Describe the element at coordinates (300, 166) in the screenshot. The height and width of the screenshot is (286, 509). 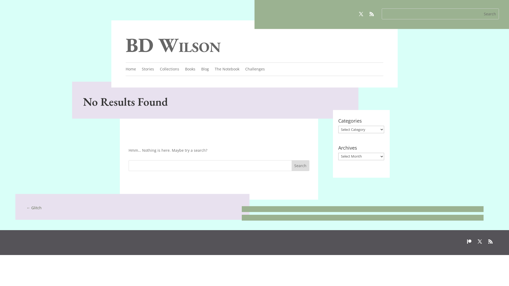
I see `Search` at that location.